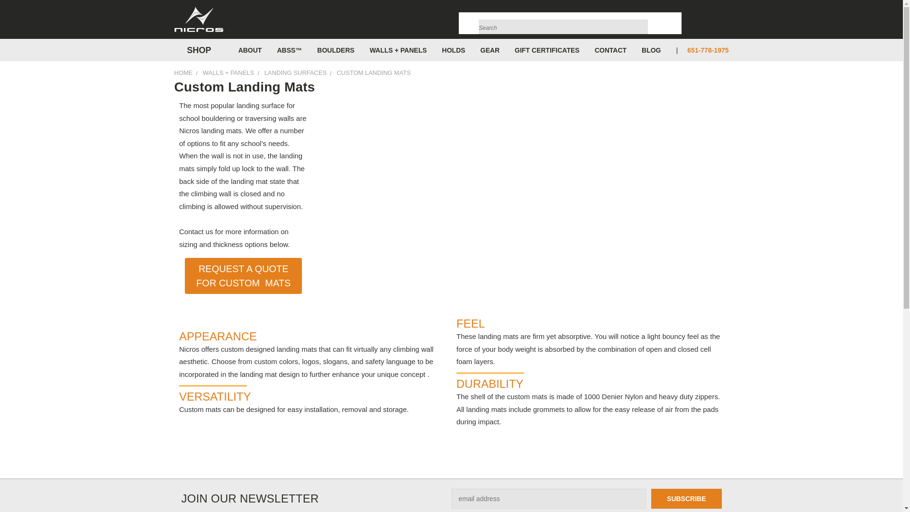 This screenshot has height=512, width=910. Describe the element at coordinates (199, 19) in the screenshot. I see `Nicros` at that location.